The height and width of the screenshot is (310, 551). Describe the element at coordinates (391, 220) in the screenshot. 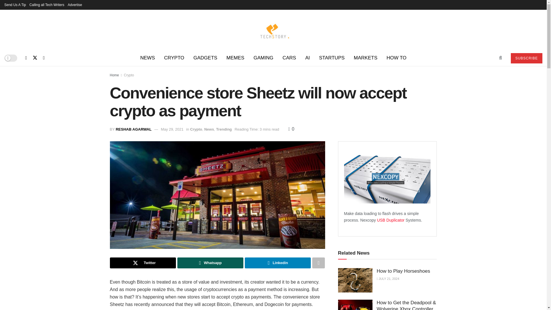

I see `USB duplicator` at that location.